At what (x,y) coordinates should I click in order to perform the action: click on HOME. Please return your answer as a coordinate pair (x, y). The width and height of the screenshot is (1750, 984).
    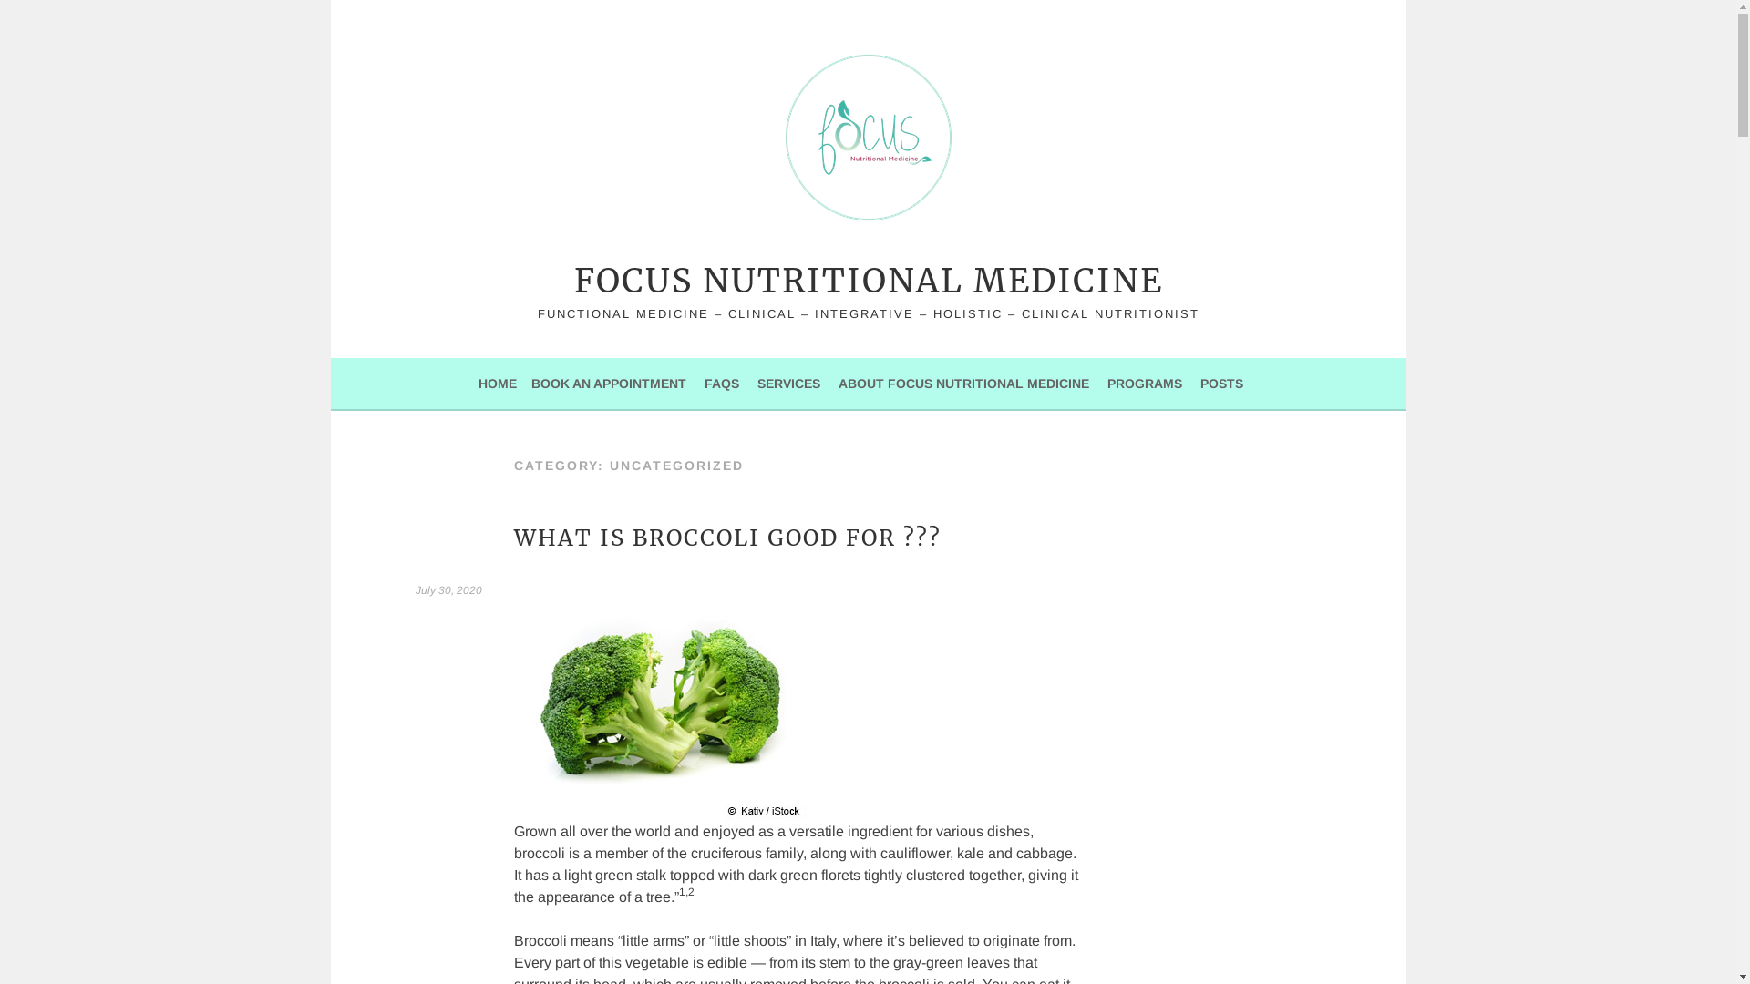
    Looking at the image, I should click on (498, 384).